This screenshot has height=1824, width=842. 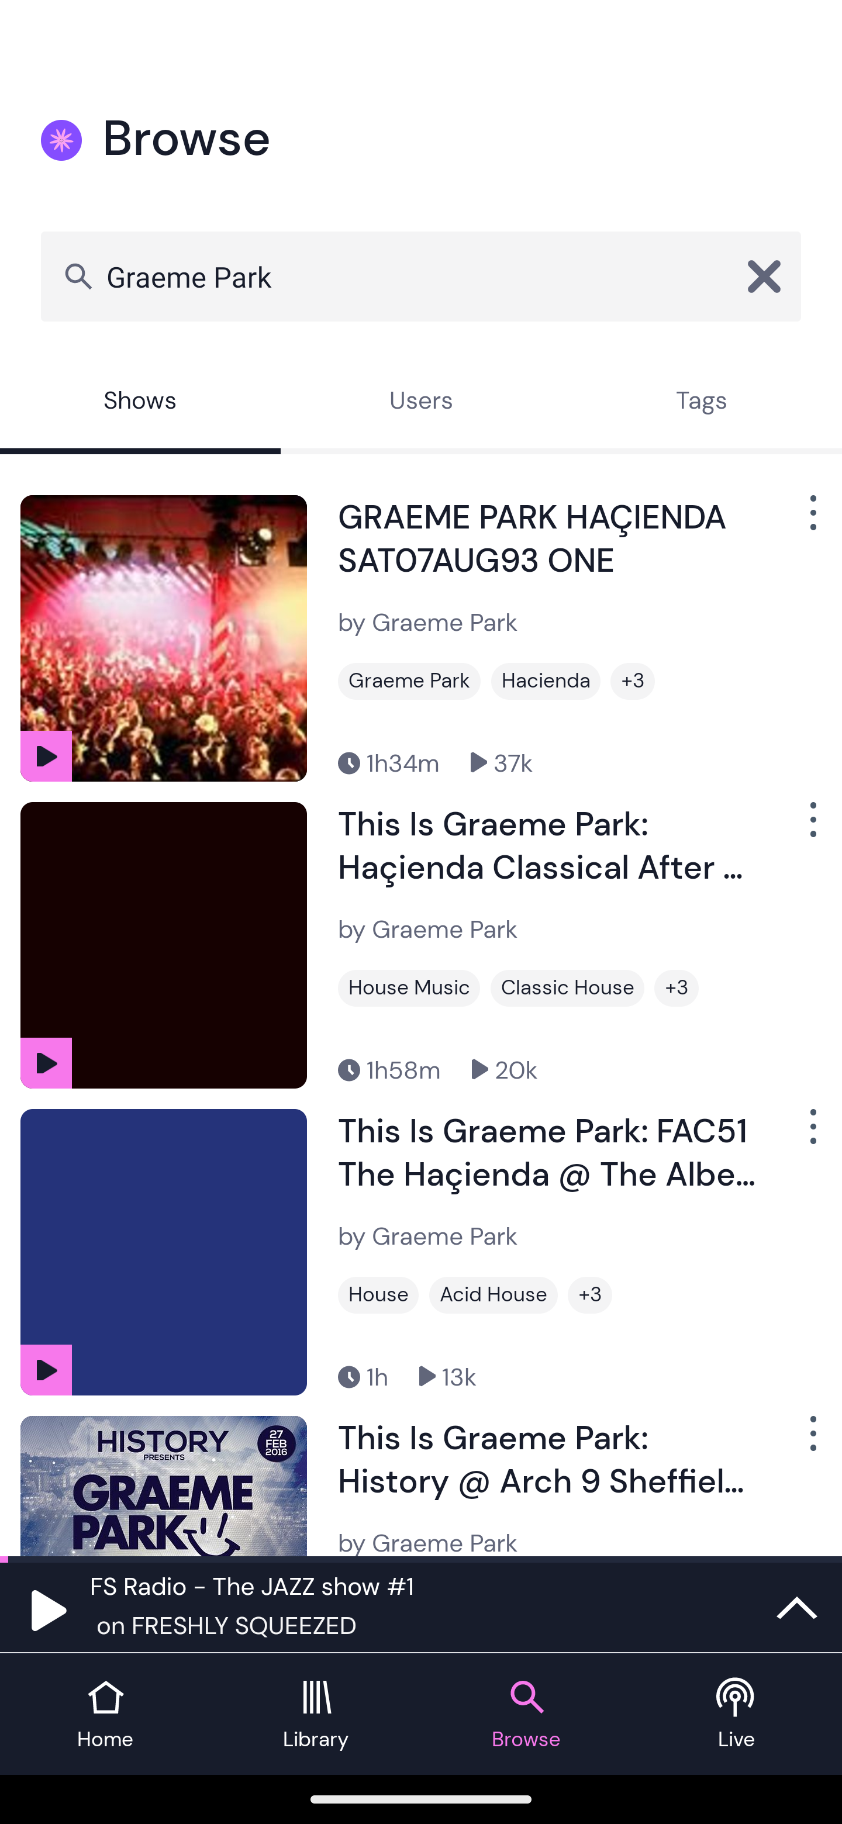 What do you see at coordinates (811, 829) in the screenshot?
I see `Show Options Menu Button` at bounding box center [811, 829].